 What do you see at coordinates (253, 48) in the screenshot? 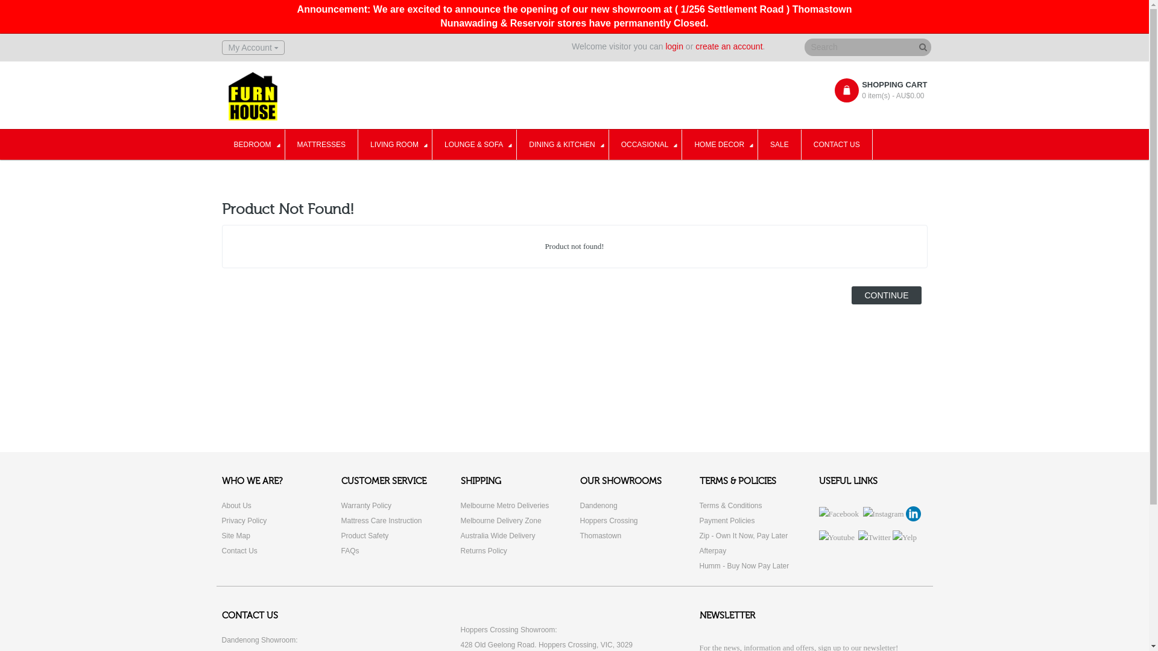
I see `My Account` at bounding box center [253, 48].